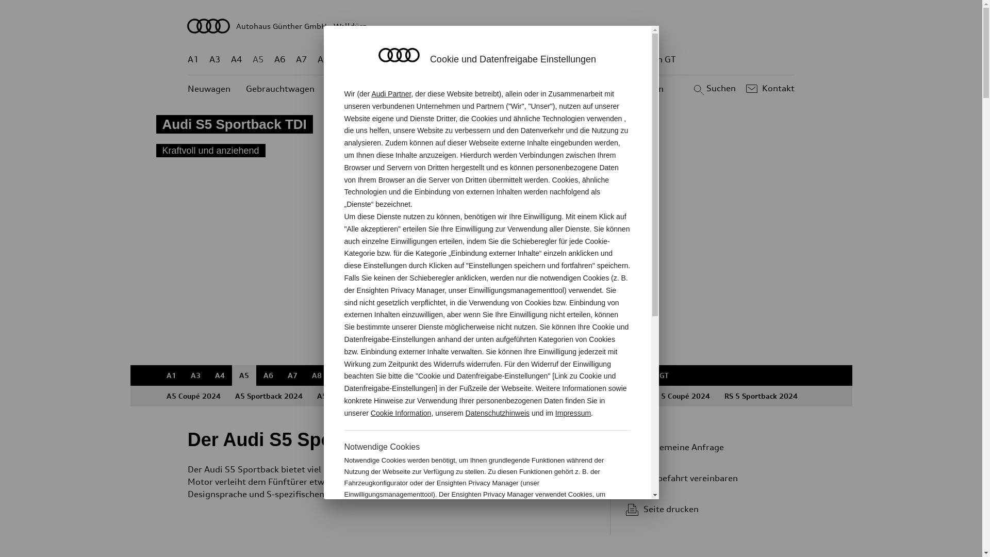 Image resolution: width=990 pixels, height=557 pixels. I want to click on A4, so click(220, 375).